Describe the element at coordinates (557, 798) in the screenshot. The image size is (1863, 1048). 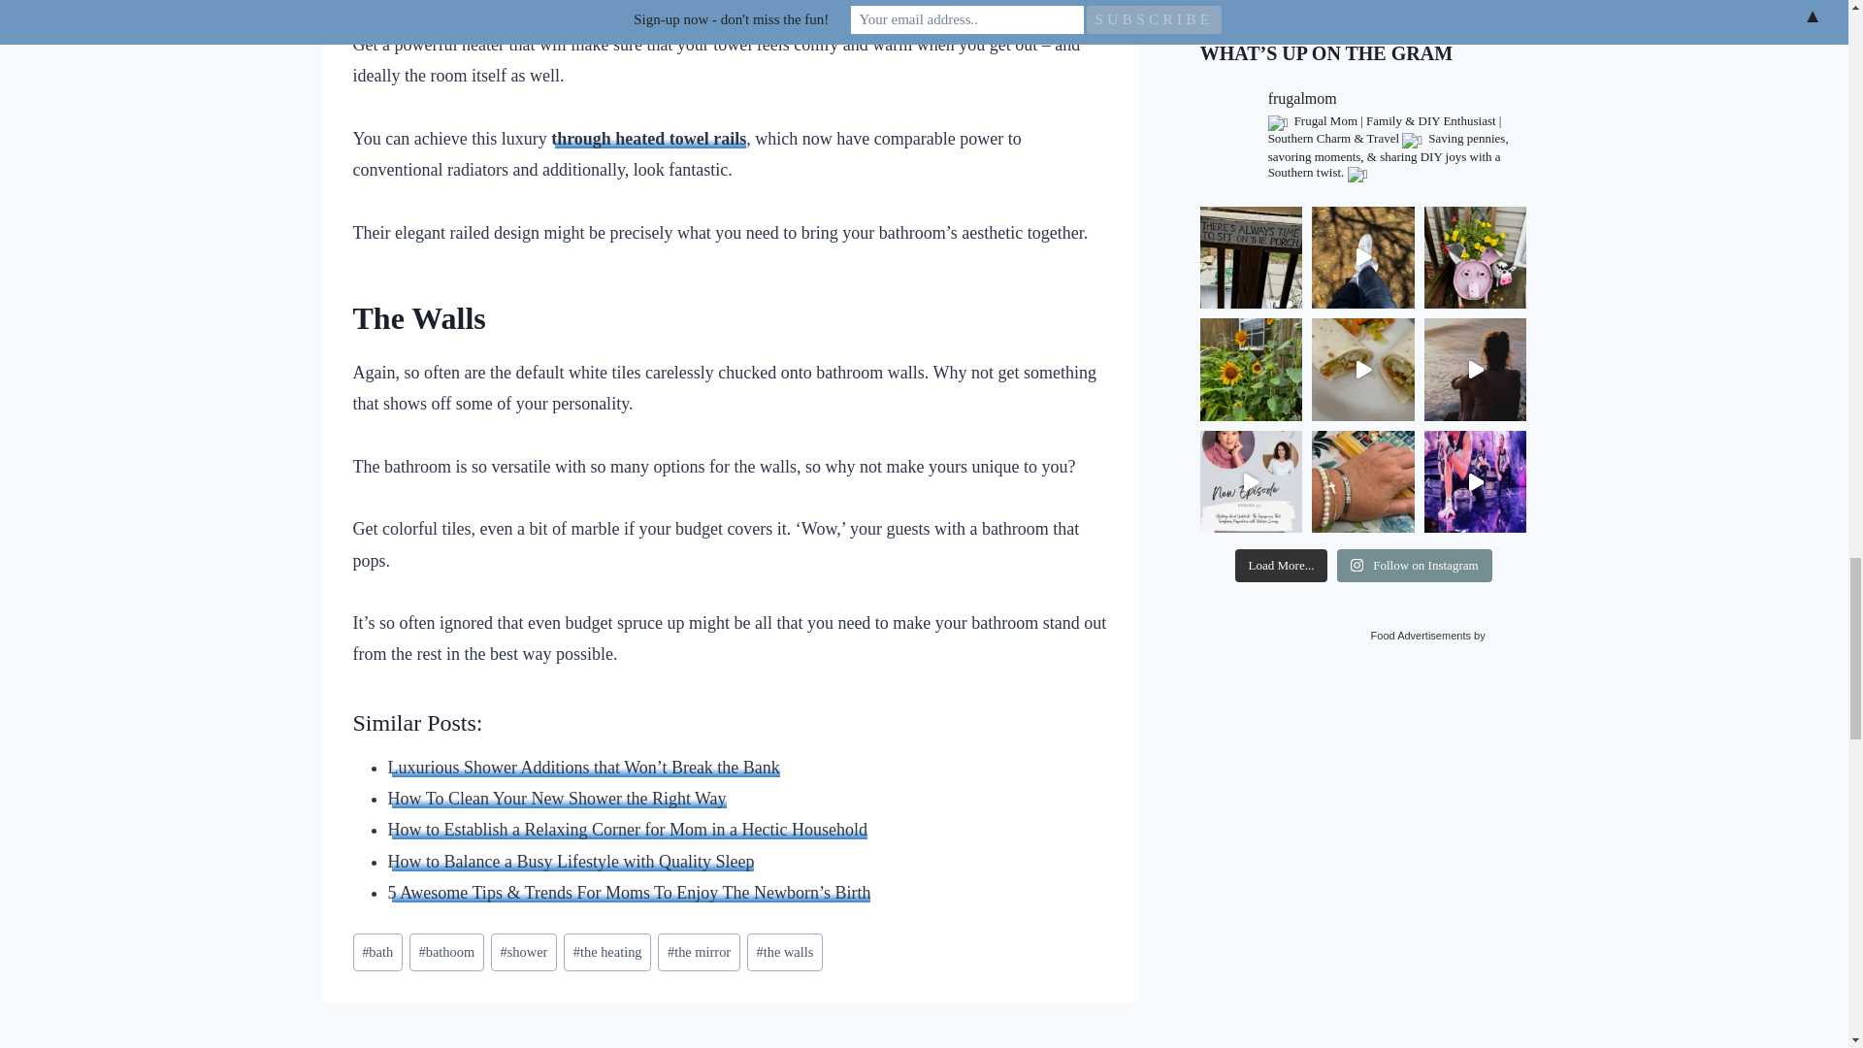
I see `How To Clean Your New Shower the Right Way` at that location.